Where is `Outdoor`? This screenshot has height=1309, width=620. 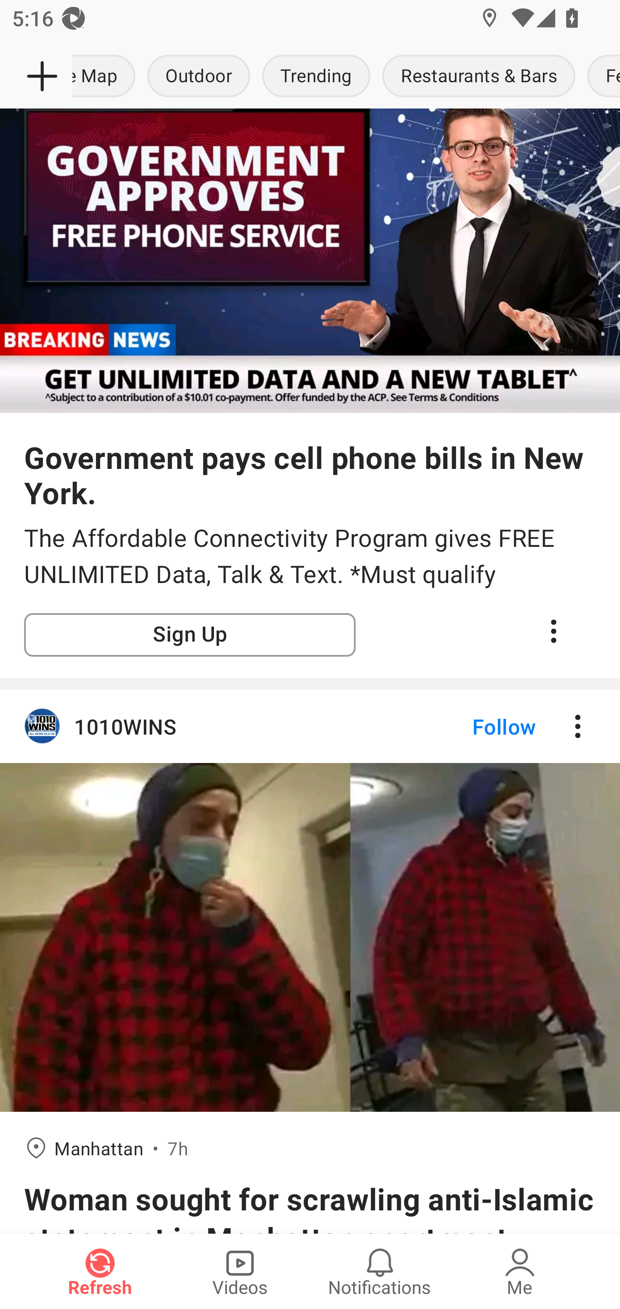 Outdoor is located at coordinates (198, 77).